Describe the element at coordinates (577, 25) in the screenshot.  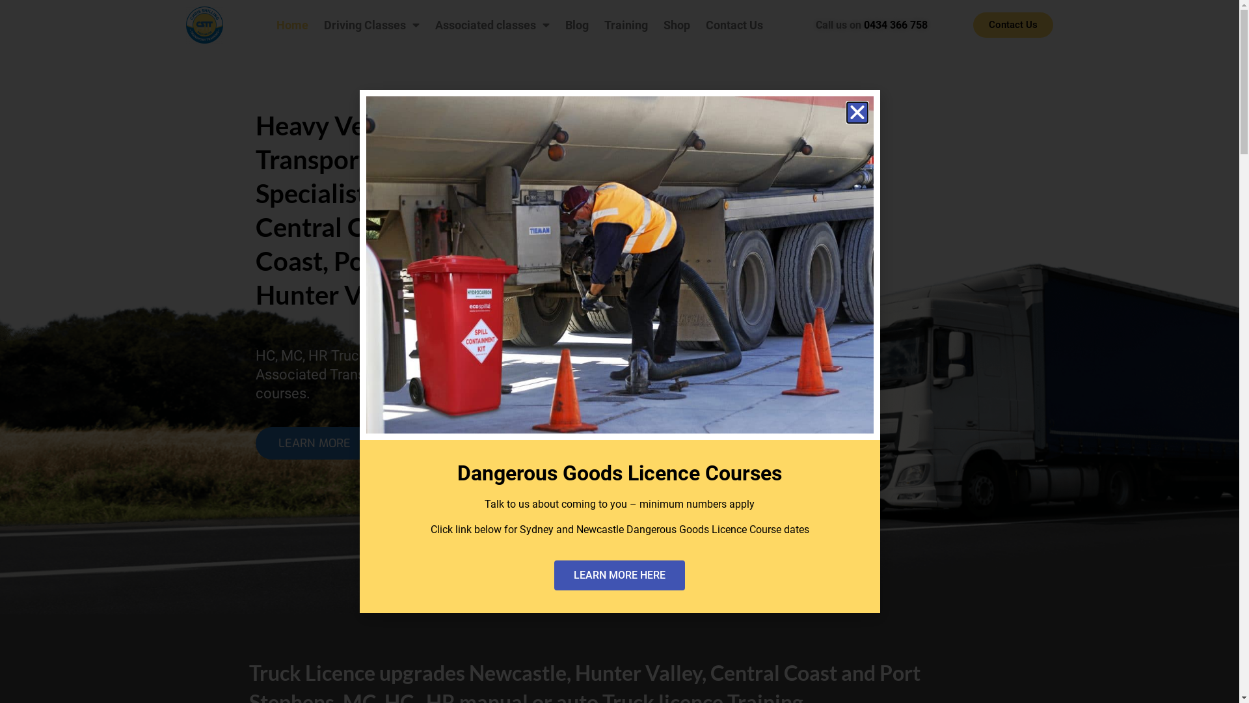
I see `Blog` at that location.